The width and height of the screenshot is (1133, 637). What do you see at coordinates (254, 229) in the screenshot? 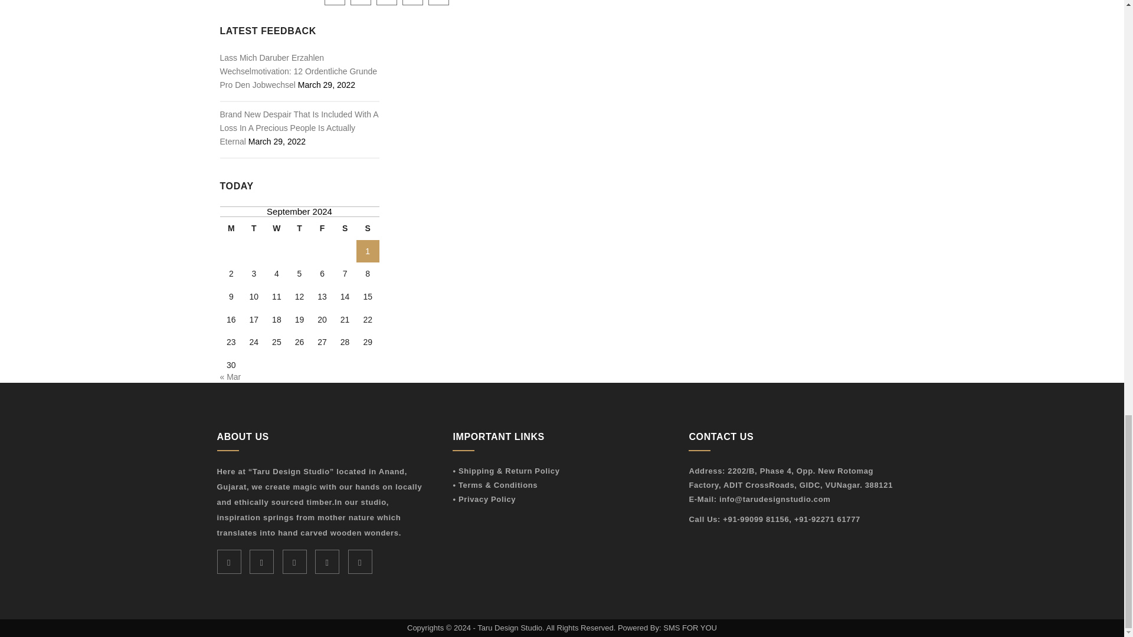
I see `Tuesday` at bounding box center [254, 229].